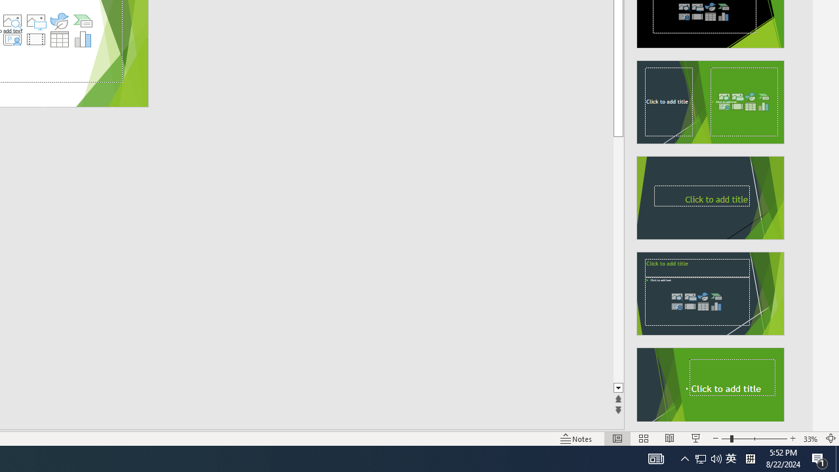 Image resolution: width=839 pixels, height=472 pixels. I want to click on Design Idea, so click(711, 385).